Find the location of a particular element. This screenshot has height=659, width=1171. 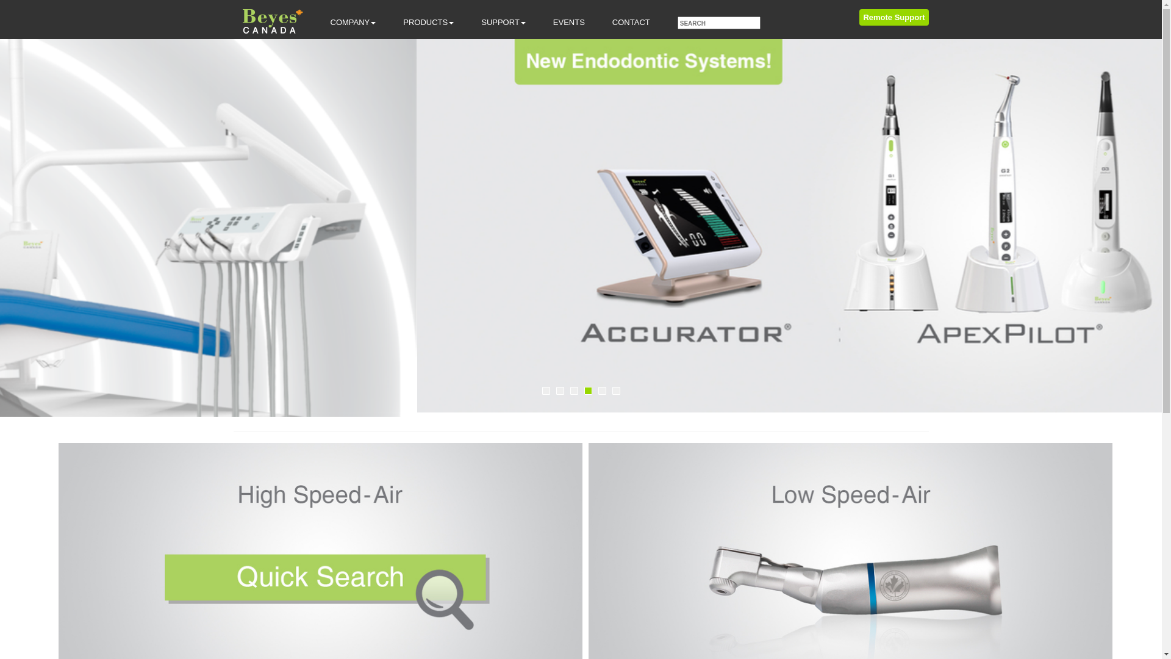

SUPPORT is located at coordinates (504, 23).